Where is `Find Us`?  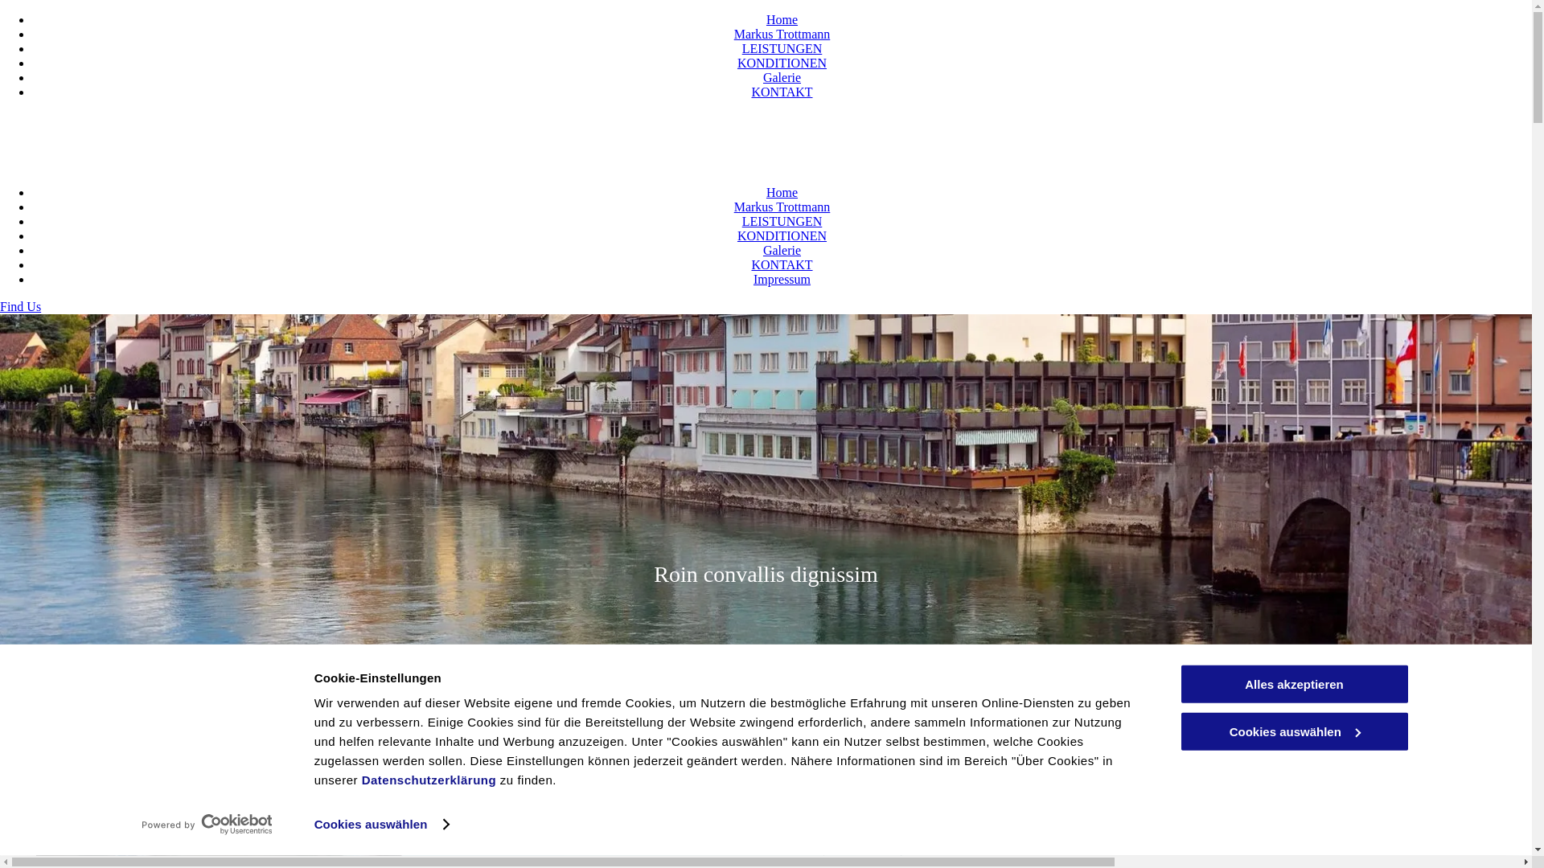
Find Us is located at coordinates (21, 307).